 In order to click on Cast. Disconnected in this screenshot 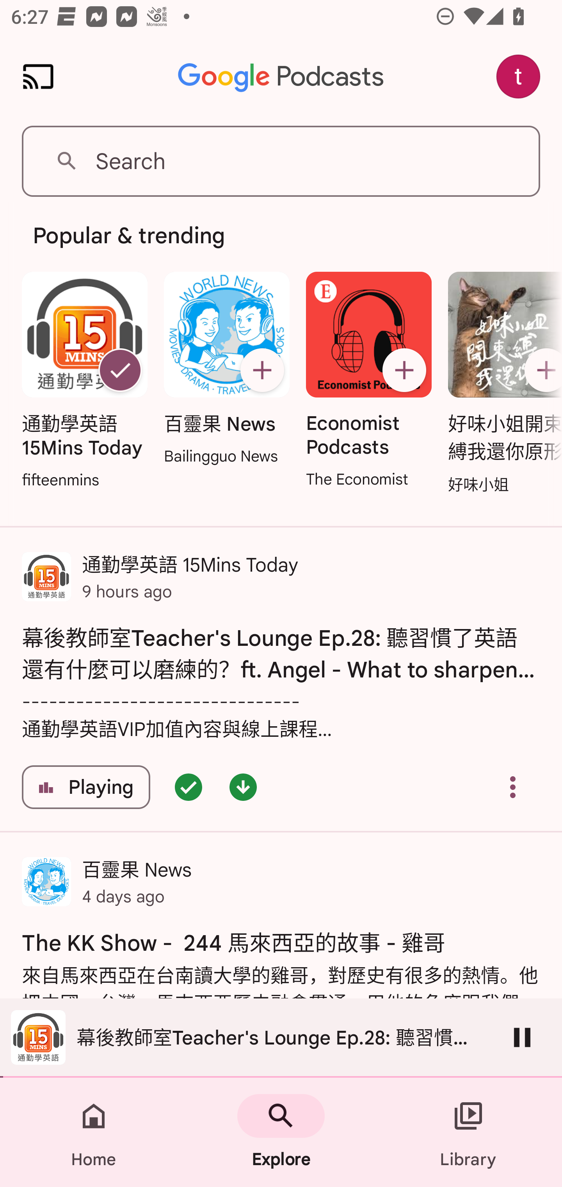, I will do `click(38, 77)`.